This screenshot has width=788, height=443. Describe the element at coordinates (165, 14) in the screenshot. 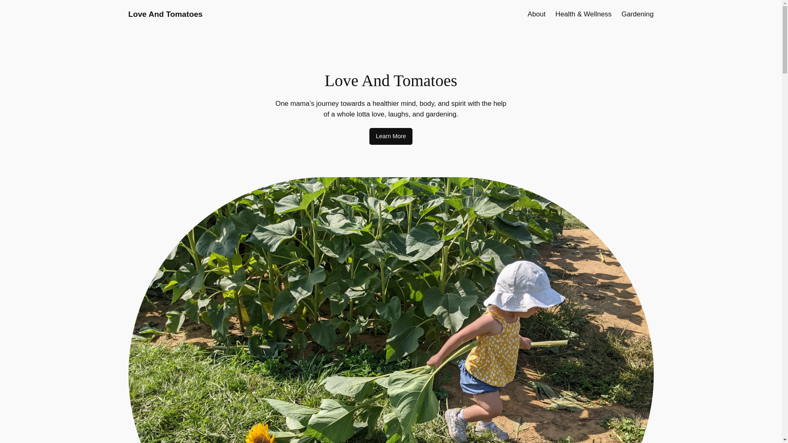

I see `Love And Tomatoes` at that location.